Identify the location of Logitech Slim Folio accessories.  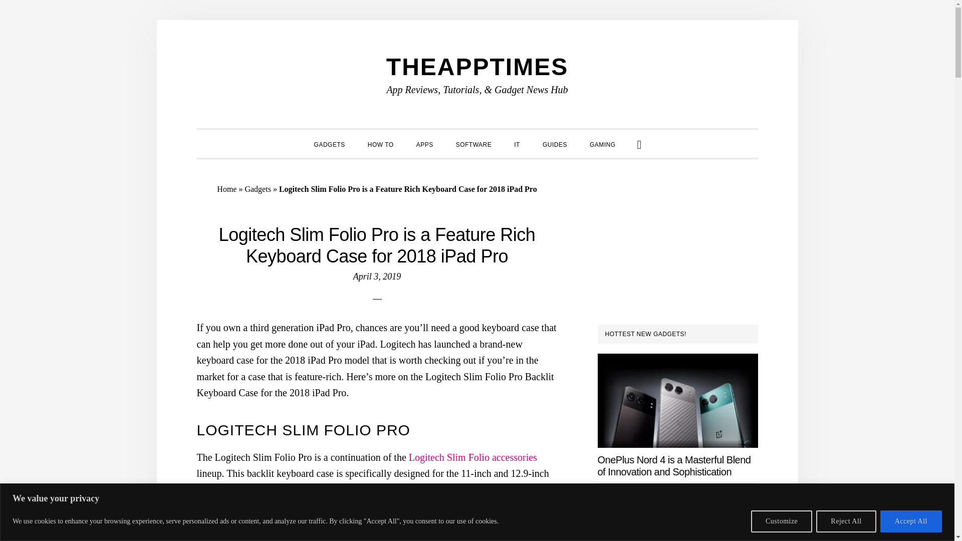
(473, 457).